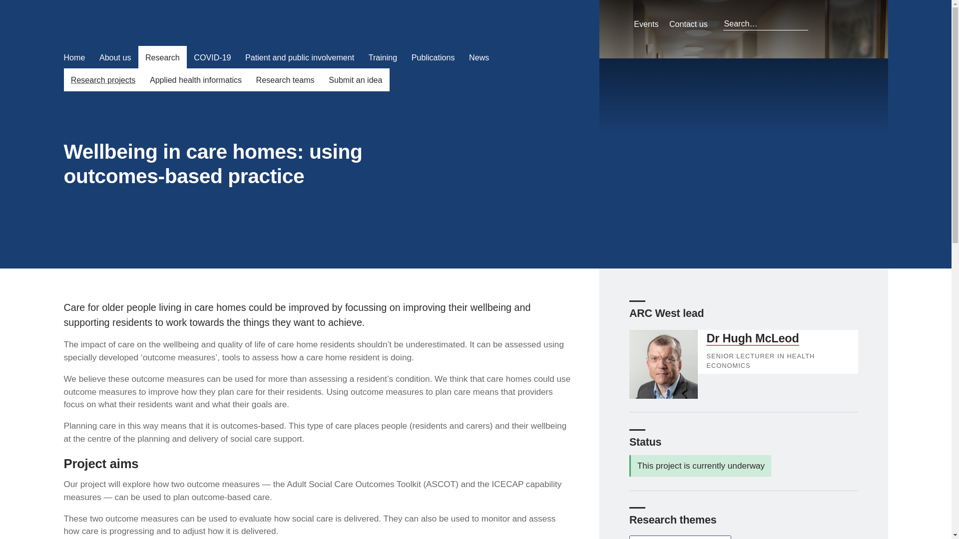 This screenshot has width=959, height=539. What do you see at coordinates (162, 57) in the screenshot?
I see `Research` at bounding box center [162, 57].